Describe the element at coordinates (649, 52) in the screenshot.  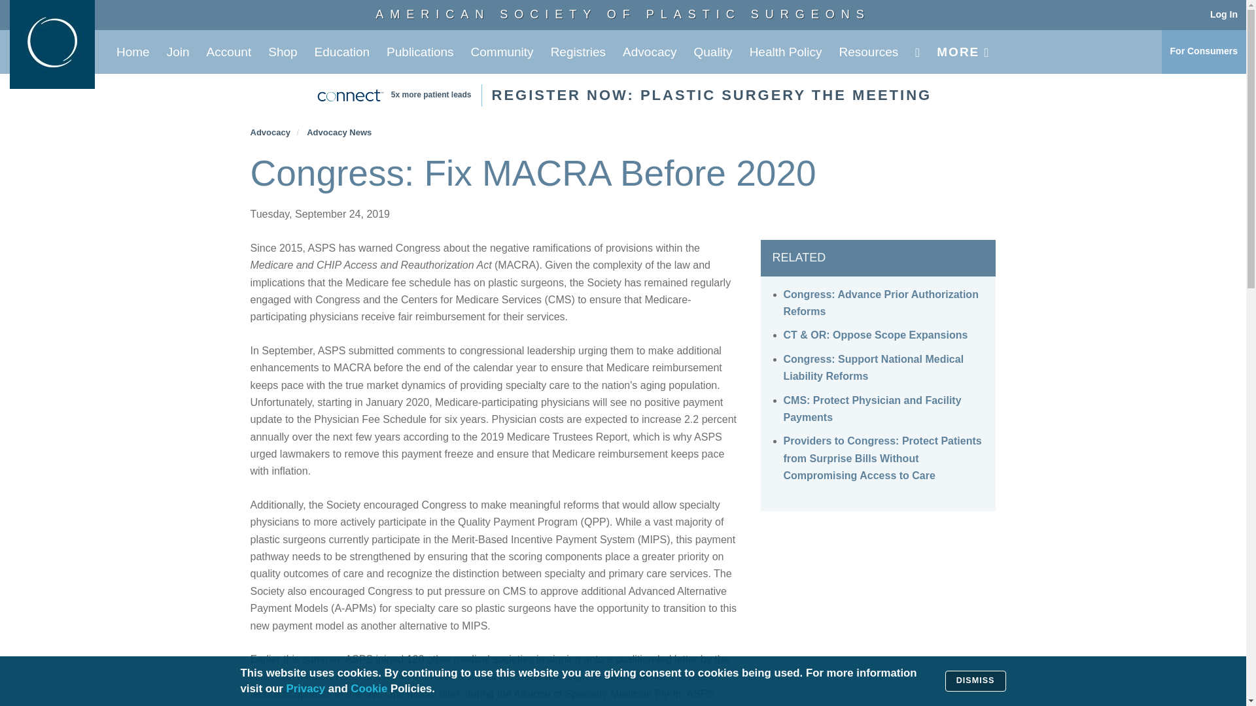
I see `Advocacy` at that location.